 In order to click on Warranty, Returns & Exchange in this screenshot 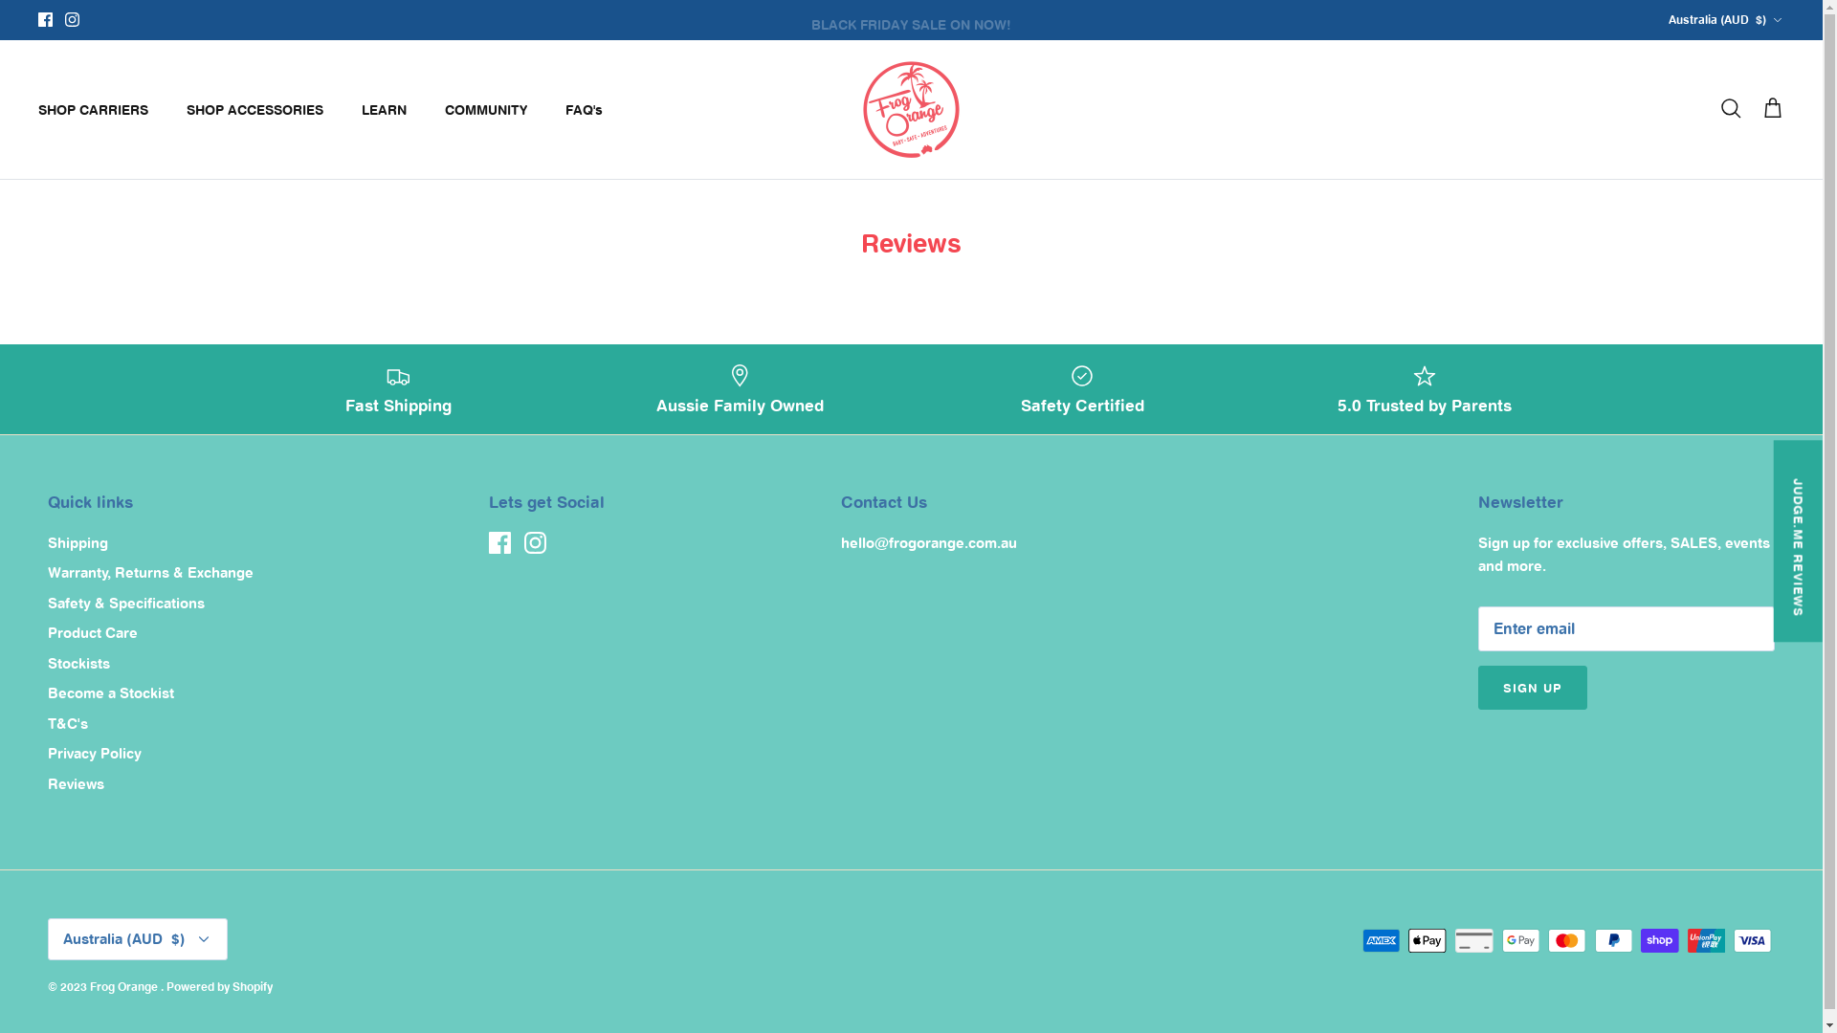, I will do `click(151, 572)`.